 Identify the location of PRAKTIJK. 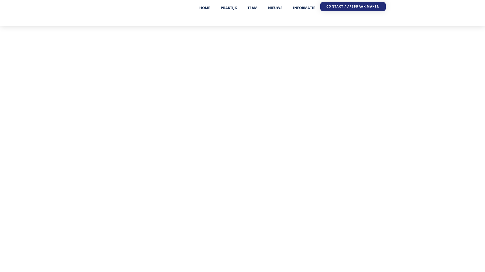
(229, 8).